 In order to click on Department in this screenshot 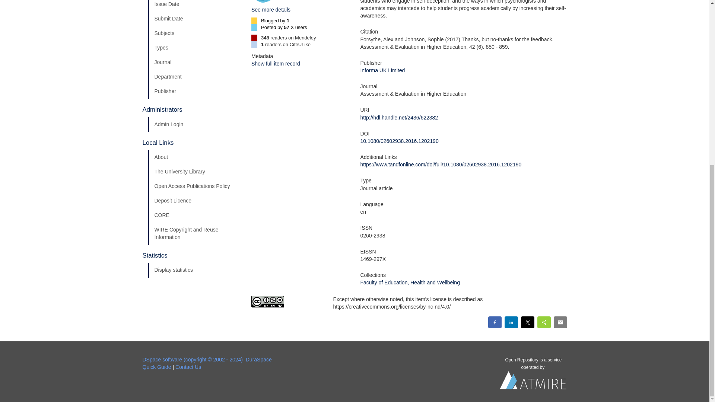, I will do `click(194, 77)`.